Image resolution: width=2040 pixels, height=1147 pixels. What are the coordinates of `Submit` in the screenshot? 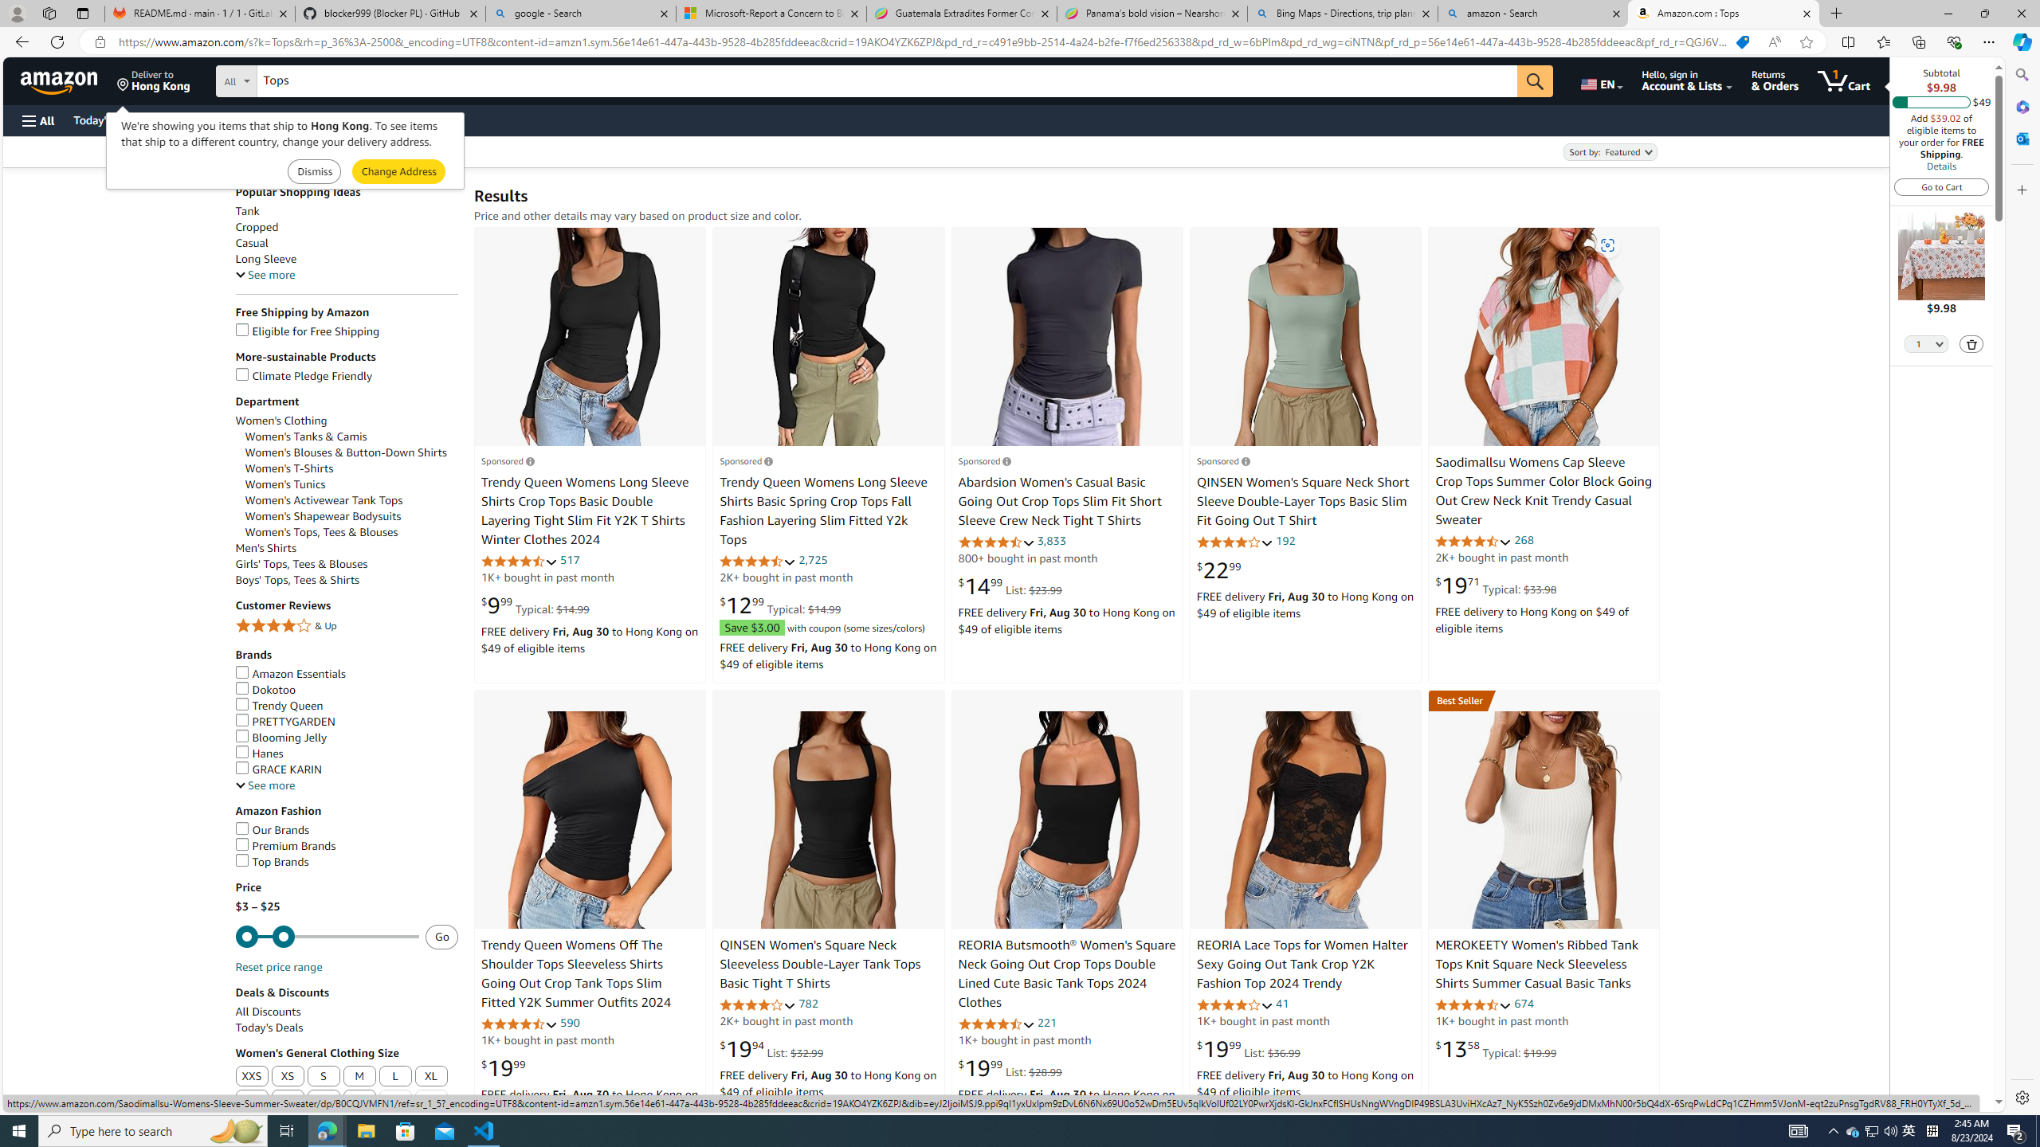 It's located at (398, 172).